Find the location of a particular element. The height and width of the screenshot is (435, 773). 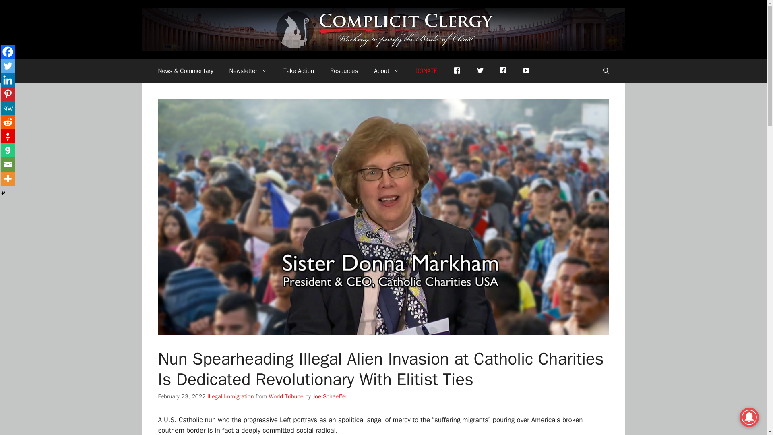

World Tribune is located at coordinates (286, 396).